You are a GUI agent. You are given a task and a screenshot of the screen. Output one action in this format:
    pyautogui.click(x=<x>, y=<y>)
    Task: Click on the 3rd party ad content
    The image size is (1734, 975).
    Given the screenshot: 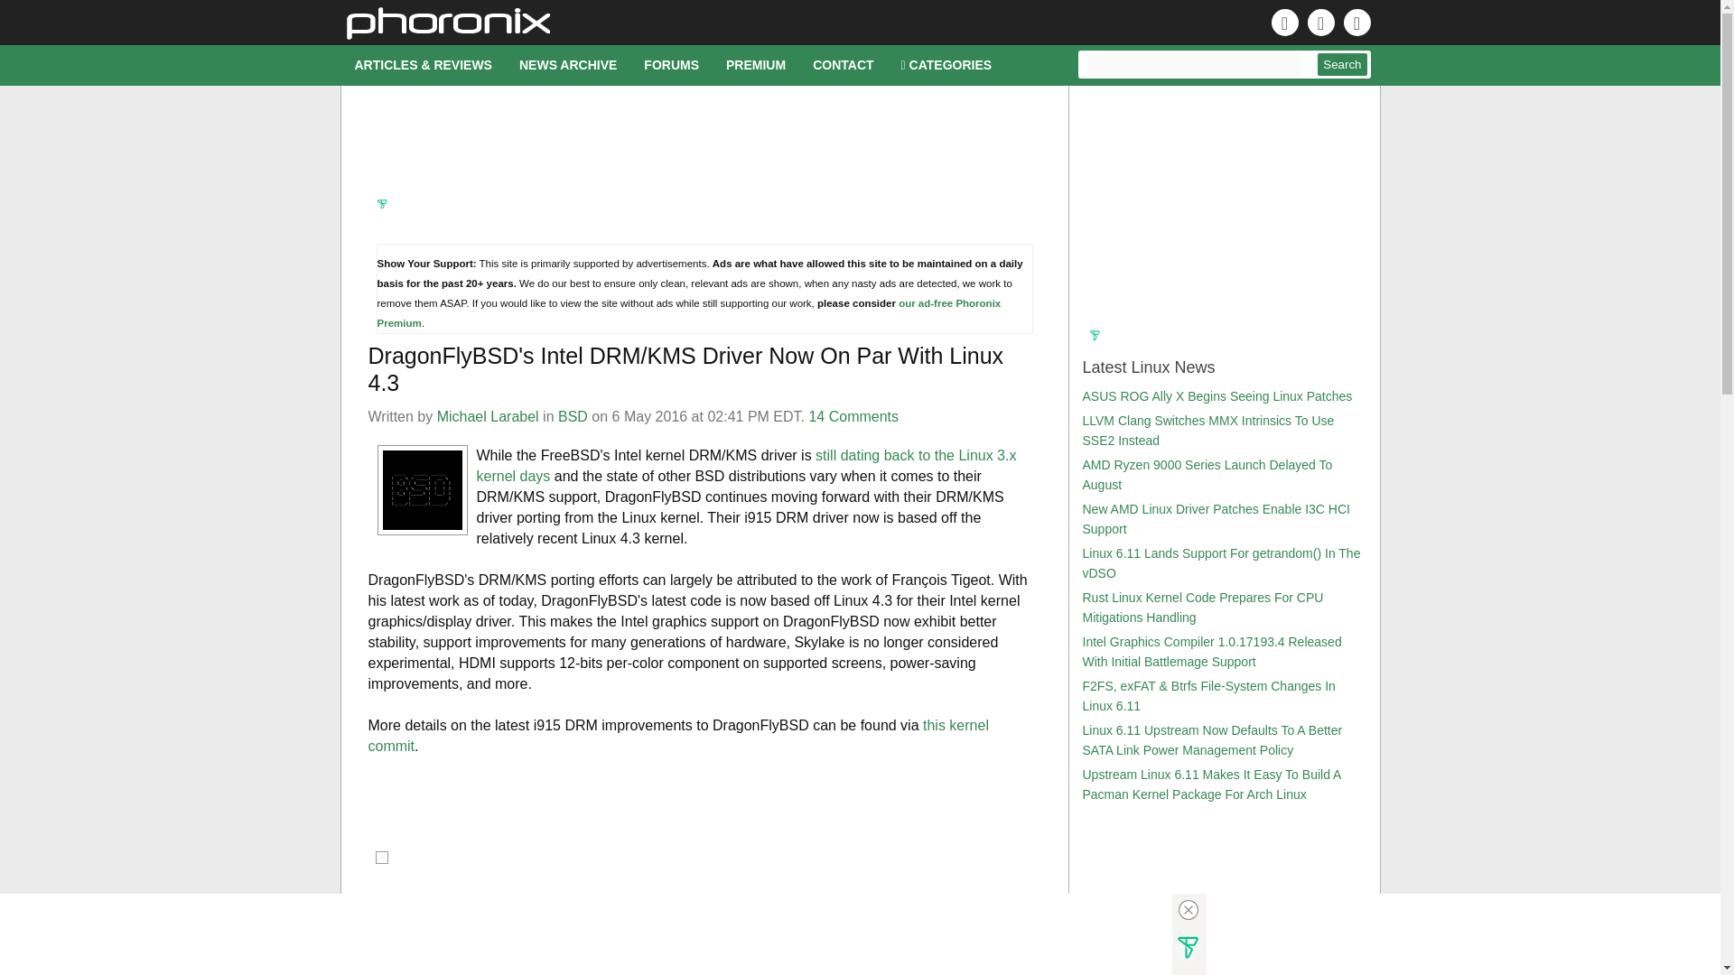 What is the action you would take?
    pyautogui.click(x=704, y=811)
    